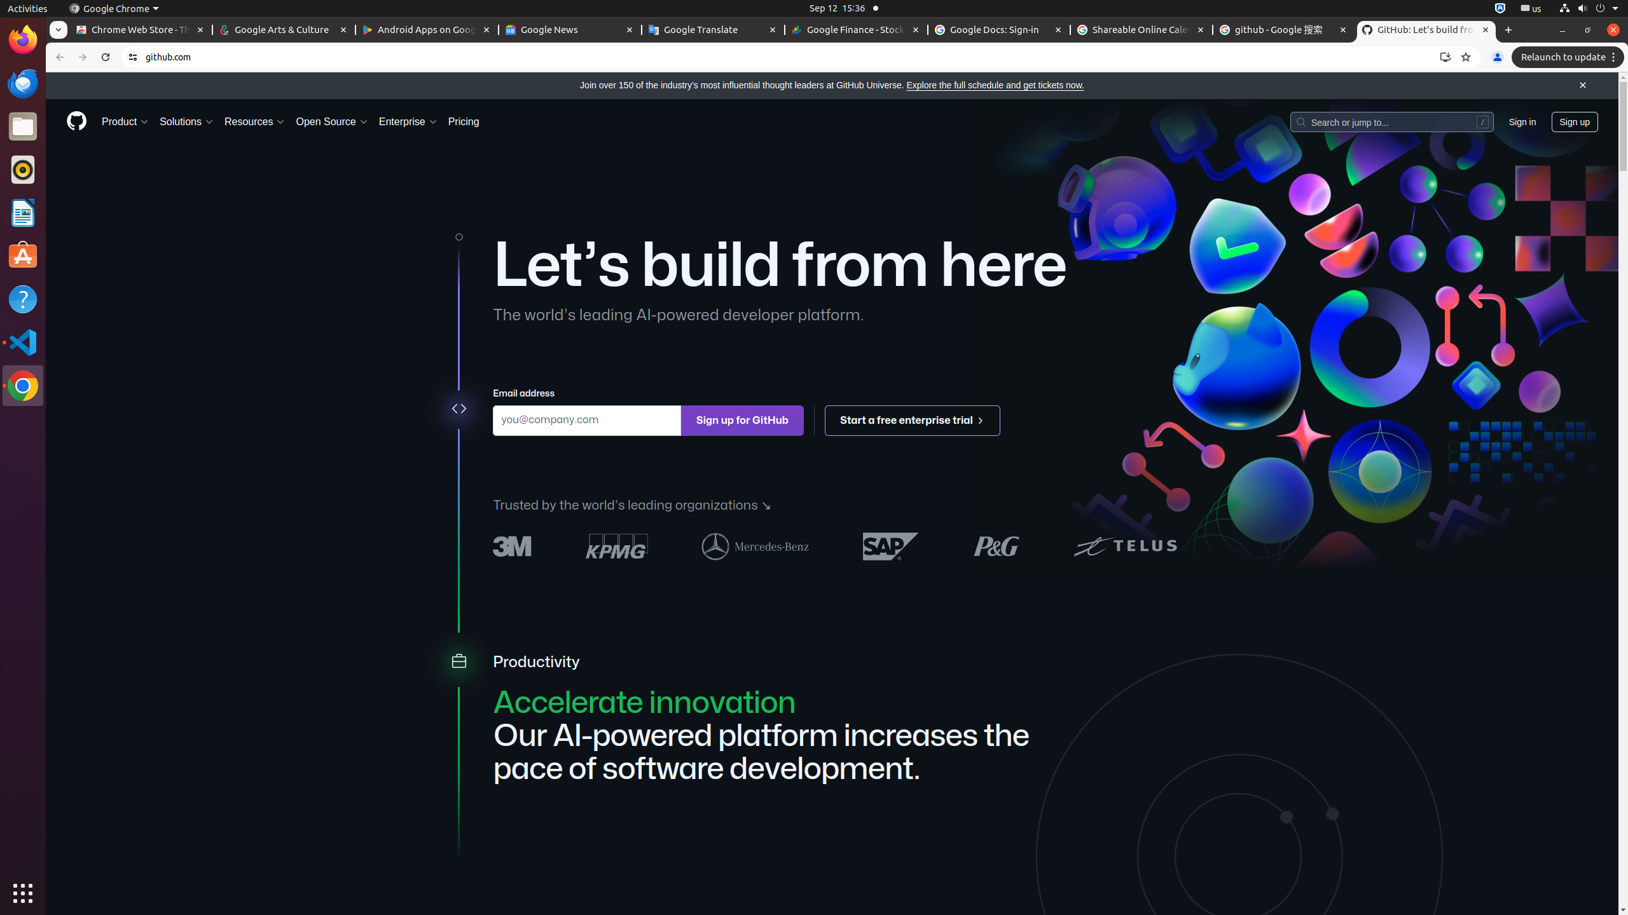  I want to click on You, so click(1498, 57).